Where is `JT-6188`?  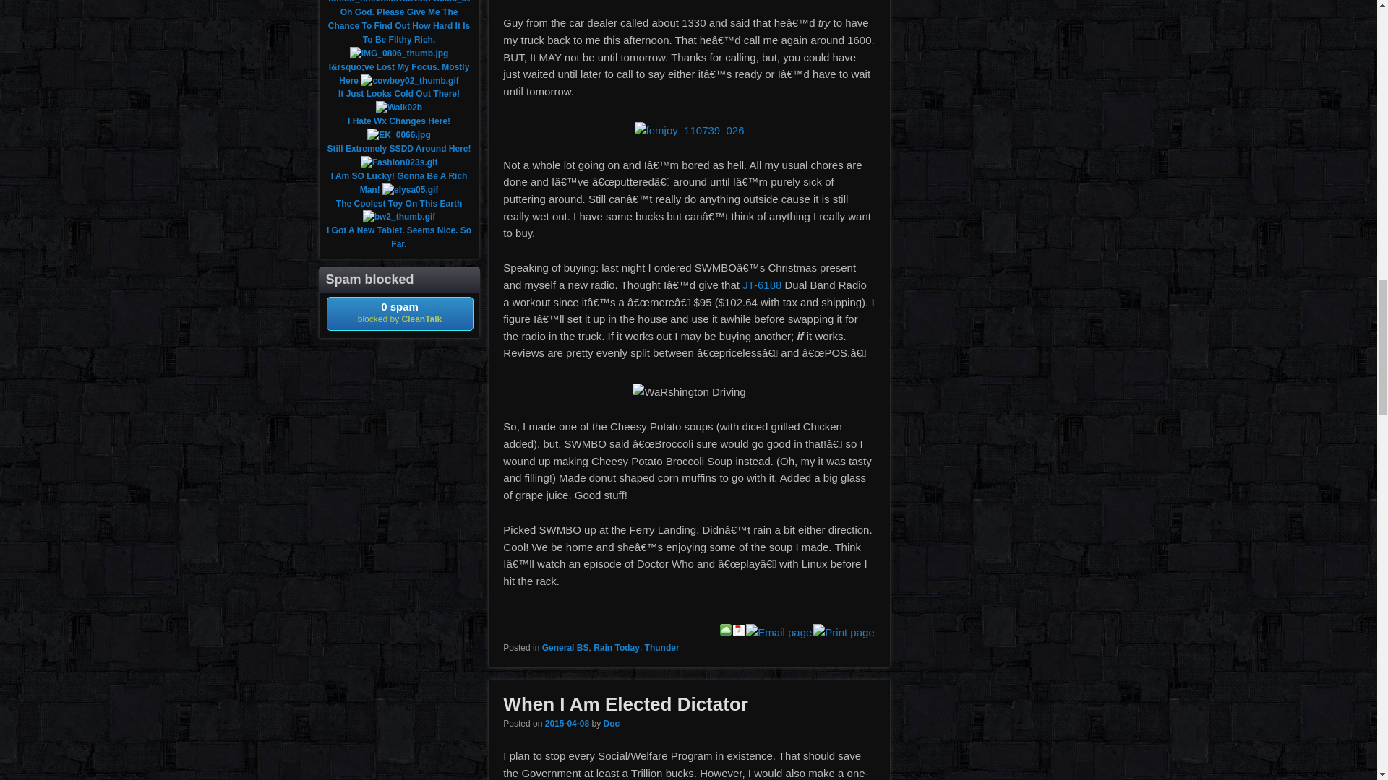
JT-6188 is located at coordinates (762, 285).